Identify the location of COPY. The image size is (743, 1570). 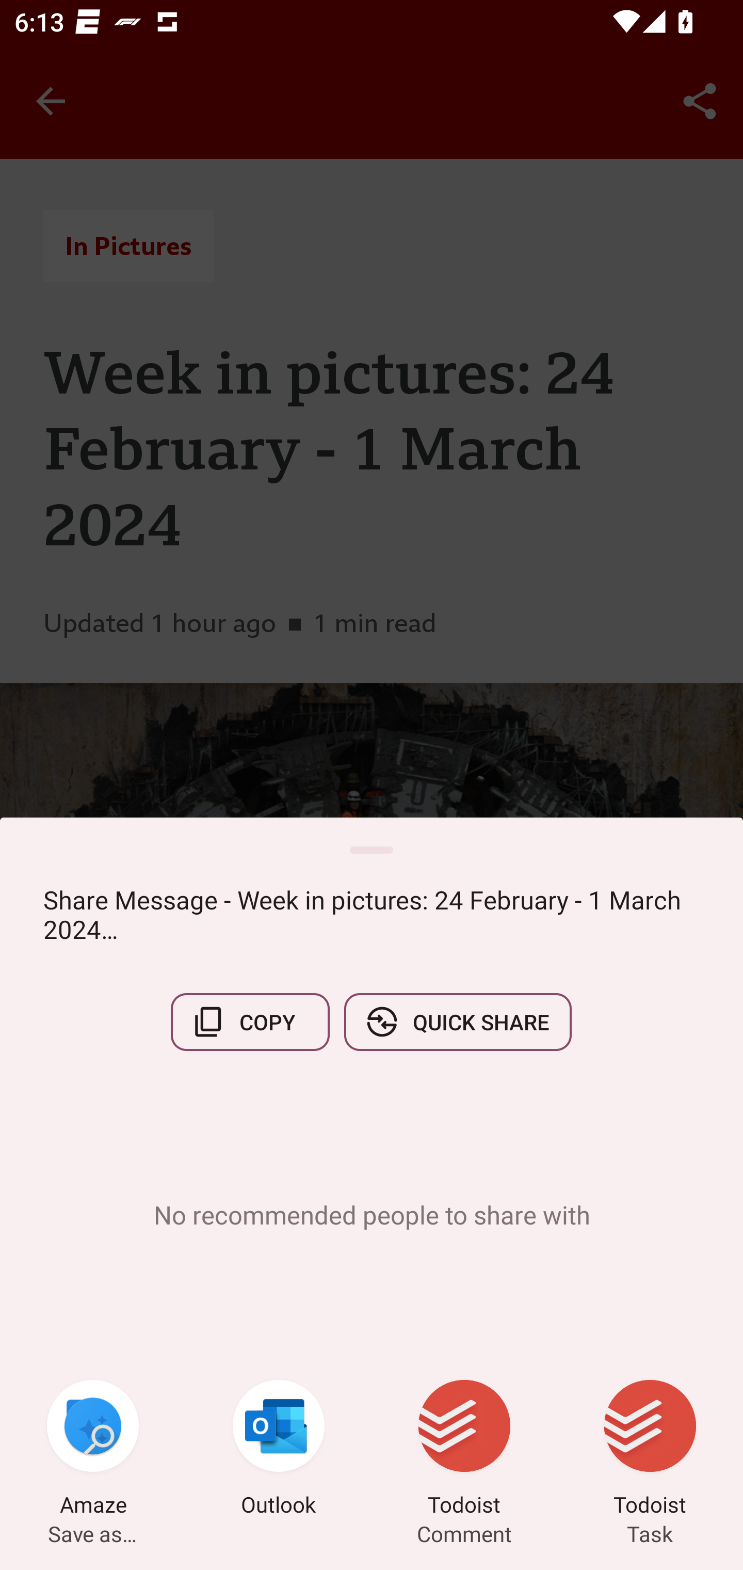
(250, 1022).